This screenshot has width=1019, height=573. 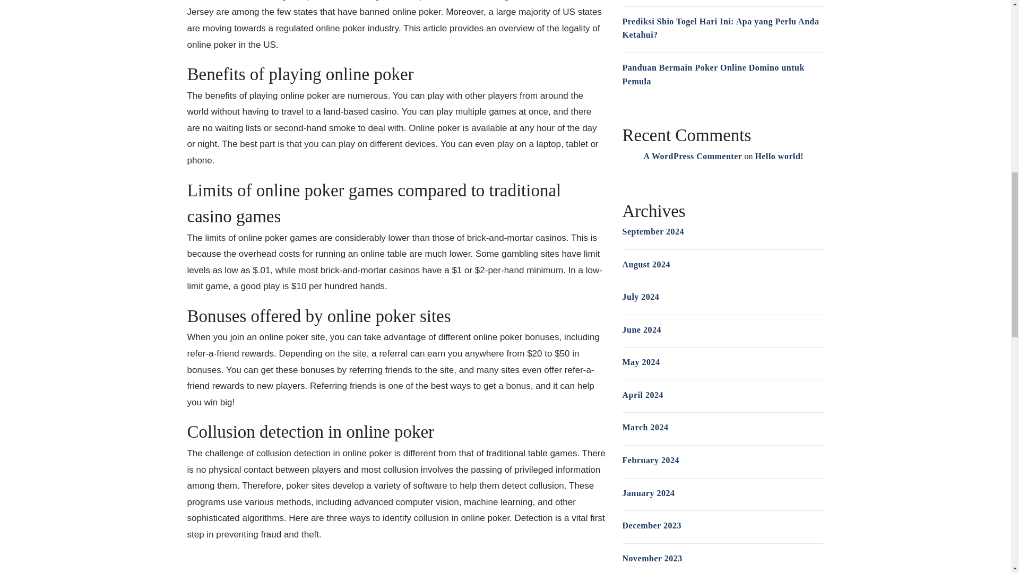 What do you see at coordinates (720, 28) in the screenshot?
I see `Prediksi Shio Togel Hari Ini: Apa yang Perlu Anda Ketahui?` at bounding box center [720, 28].